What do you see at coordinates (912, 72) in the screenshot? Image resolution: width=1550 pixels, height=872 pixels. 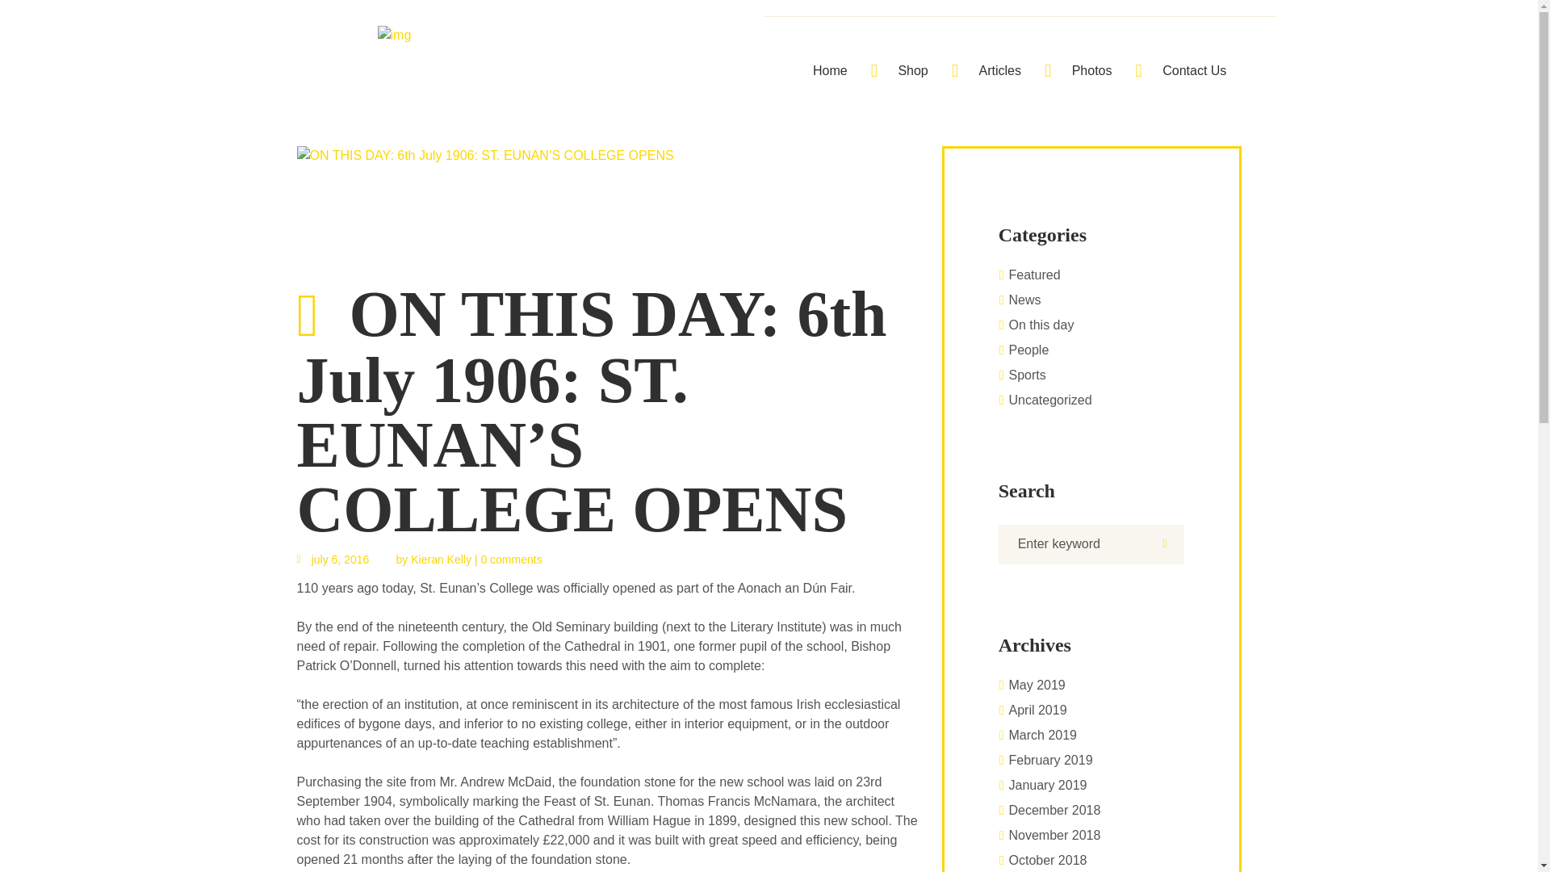 I see `Shop` at bounding box center [912, 72].